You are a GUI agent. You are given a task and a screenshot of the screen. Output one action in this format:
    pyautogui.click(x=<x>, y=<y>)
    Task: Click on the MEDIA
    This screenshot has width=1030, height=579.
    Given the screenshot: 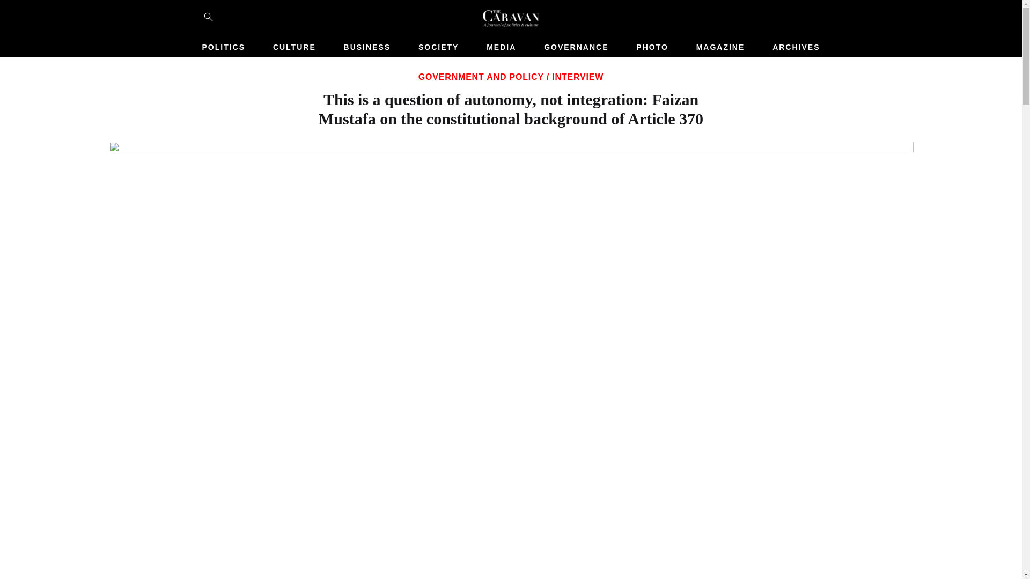 What is the action you would take?
    pyautogui.click(x=501, y=47)
    